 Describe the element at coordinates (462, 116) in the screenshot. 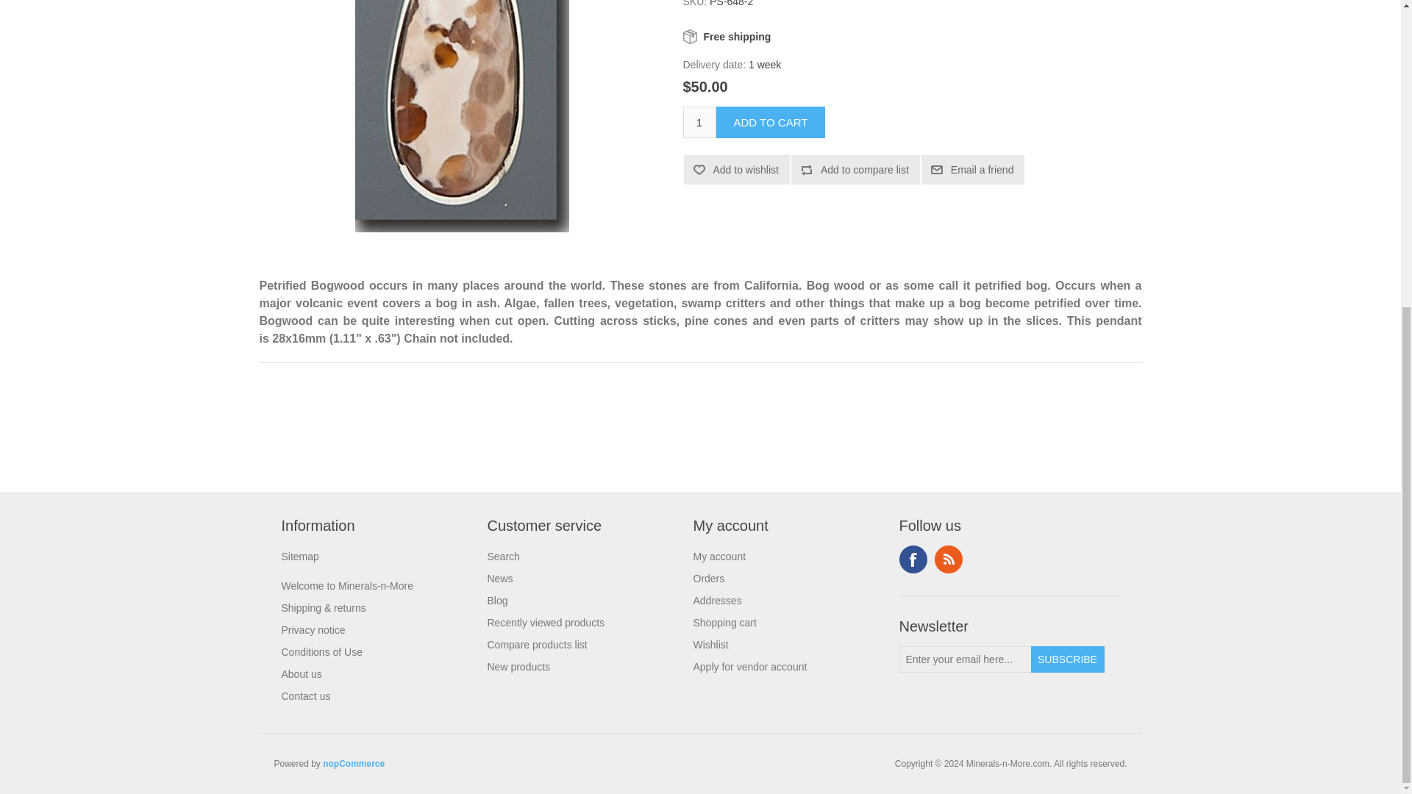

I see `Petrified Bogwood silver Pendant` at that location.